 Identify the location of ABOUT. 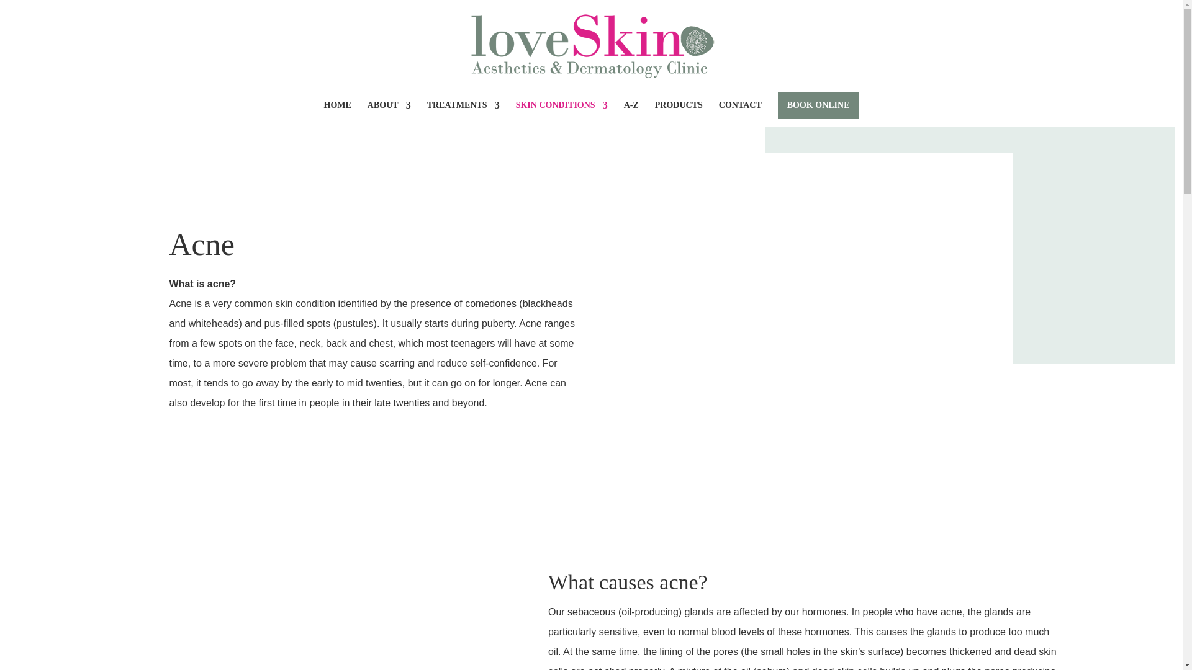
(389, 114).